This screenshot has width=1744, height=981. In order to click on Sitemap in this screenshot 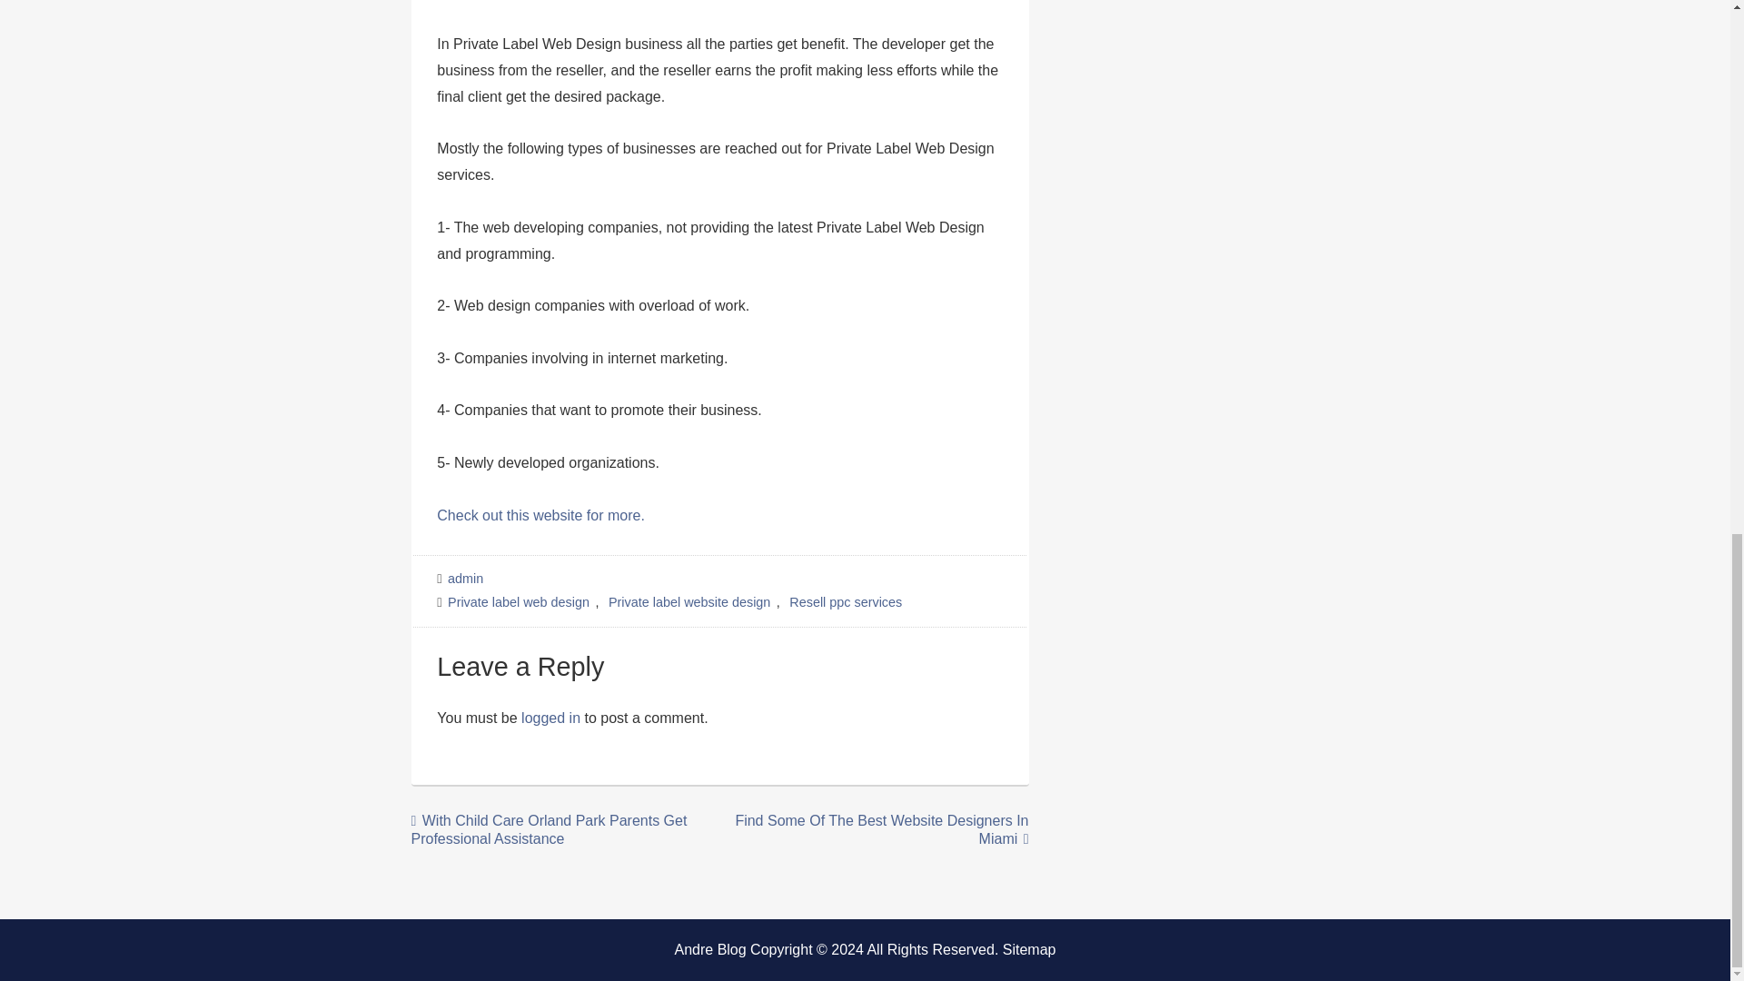, I will do `click(1030, 949)`.